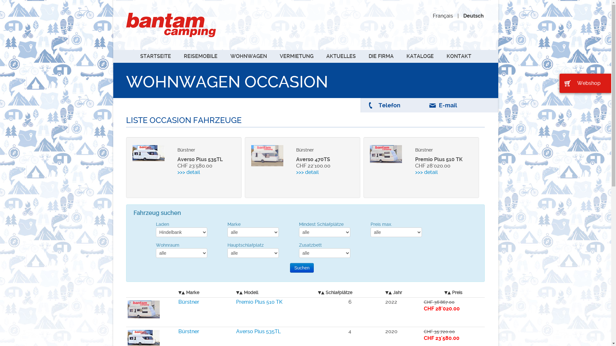  Describe the element at coordinates (259, 331) in the screenshot. I see `Averso Plus 535TL` at that location.